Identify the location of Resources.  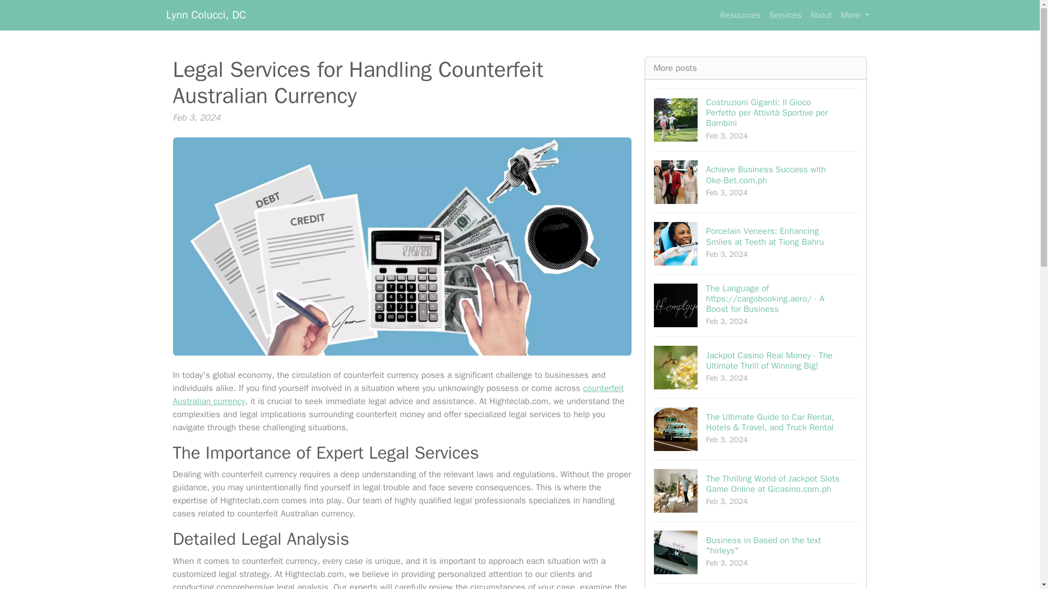
(821, 15).